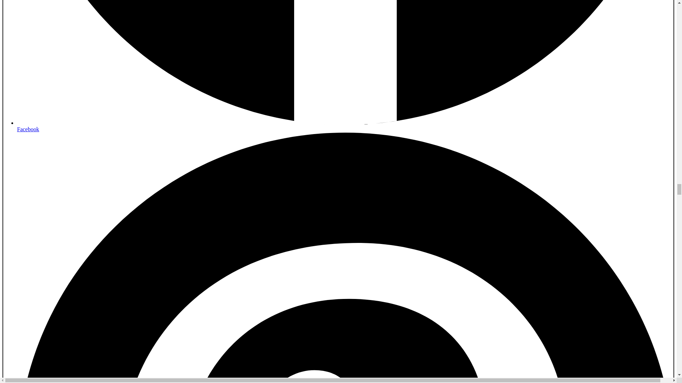  Describe the element at coordinates (45, 94) in the screenshot. I see `BLEND N.3` at that location.